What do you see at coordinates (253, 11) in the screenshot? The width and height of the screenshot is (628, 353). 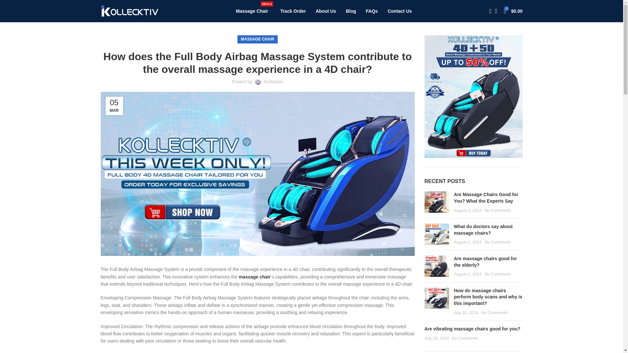 I see `Kollecktiv` at bounding box center [253, 11].